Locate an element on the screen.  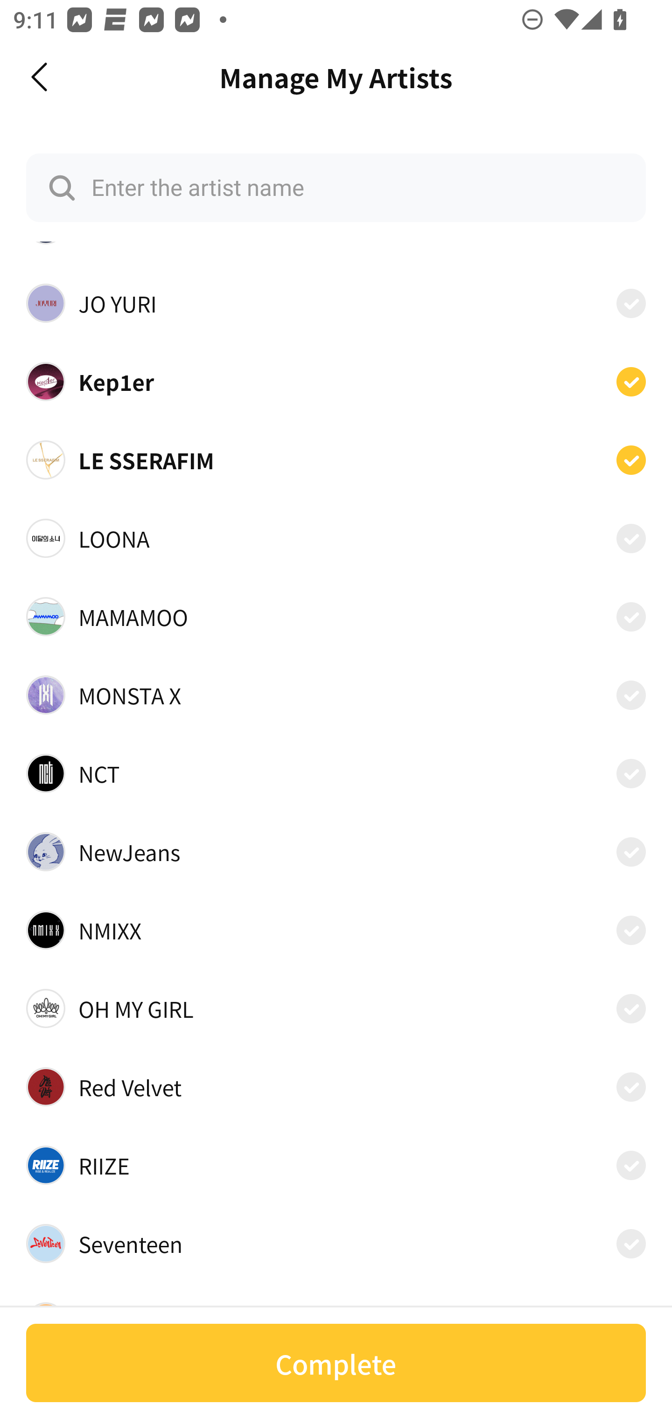
MAMAMOO is located at coordinates (336, 617).